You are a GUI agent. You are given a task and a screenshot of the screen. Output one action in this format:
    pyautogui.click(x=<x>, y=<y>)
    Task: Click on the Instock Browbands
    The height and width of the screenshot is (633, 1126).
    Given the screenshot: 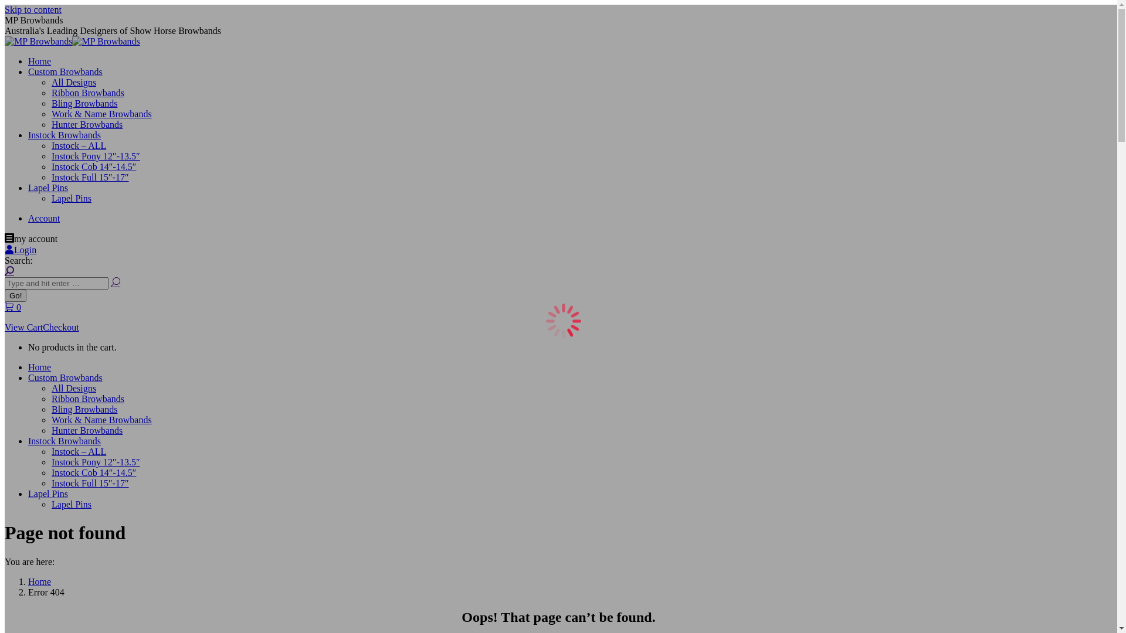 What is the action you would take?
    pyautogui.click(x=65, y=135)
    